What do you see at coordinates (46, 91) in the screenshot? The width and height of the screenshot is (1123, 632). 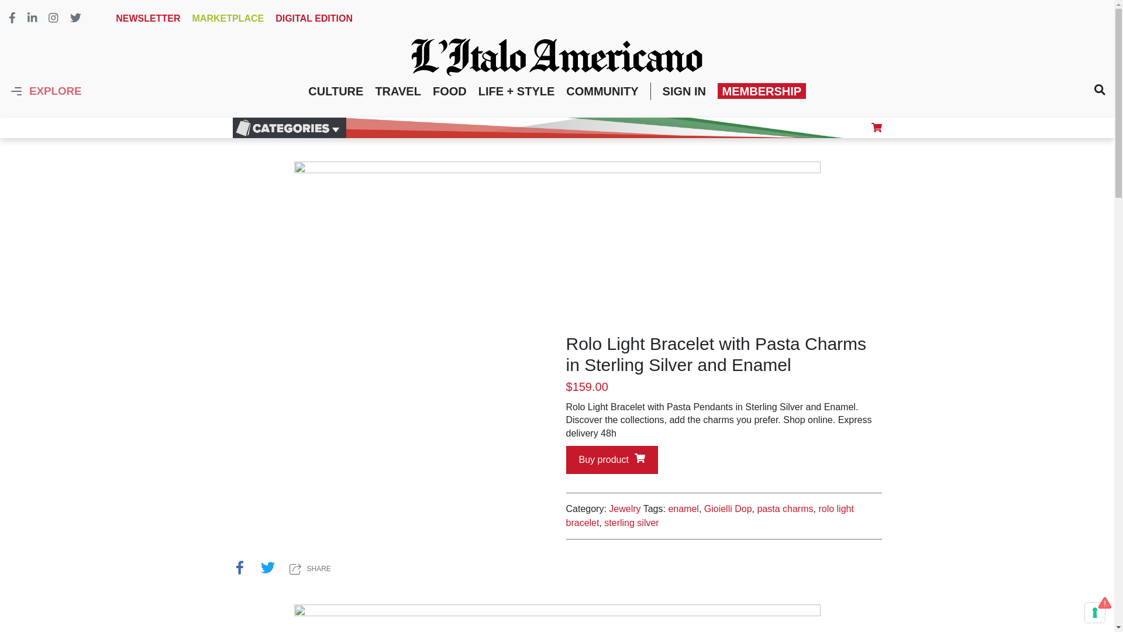 I see `EXPLORE` at bounding box center [46, 91].